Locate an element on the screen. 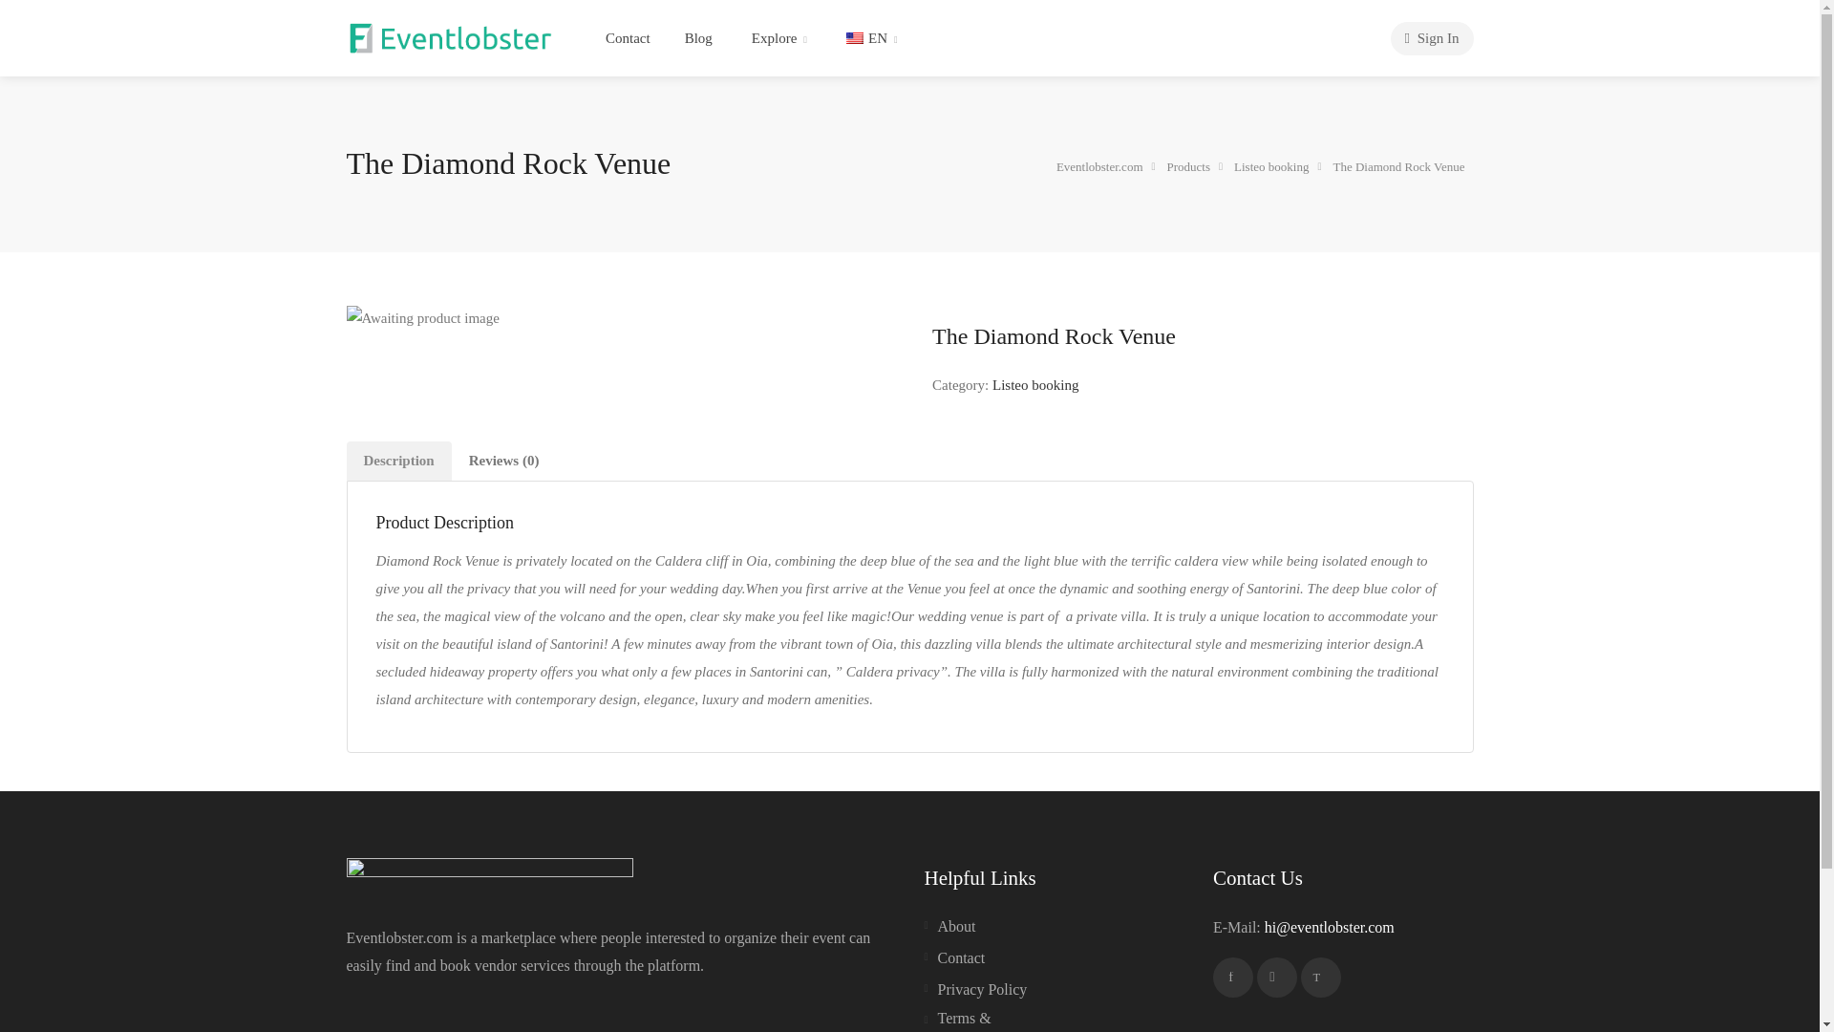 This screenshot has width=1834, height=1032. Sign In is located at coordinates (1432, 38).